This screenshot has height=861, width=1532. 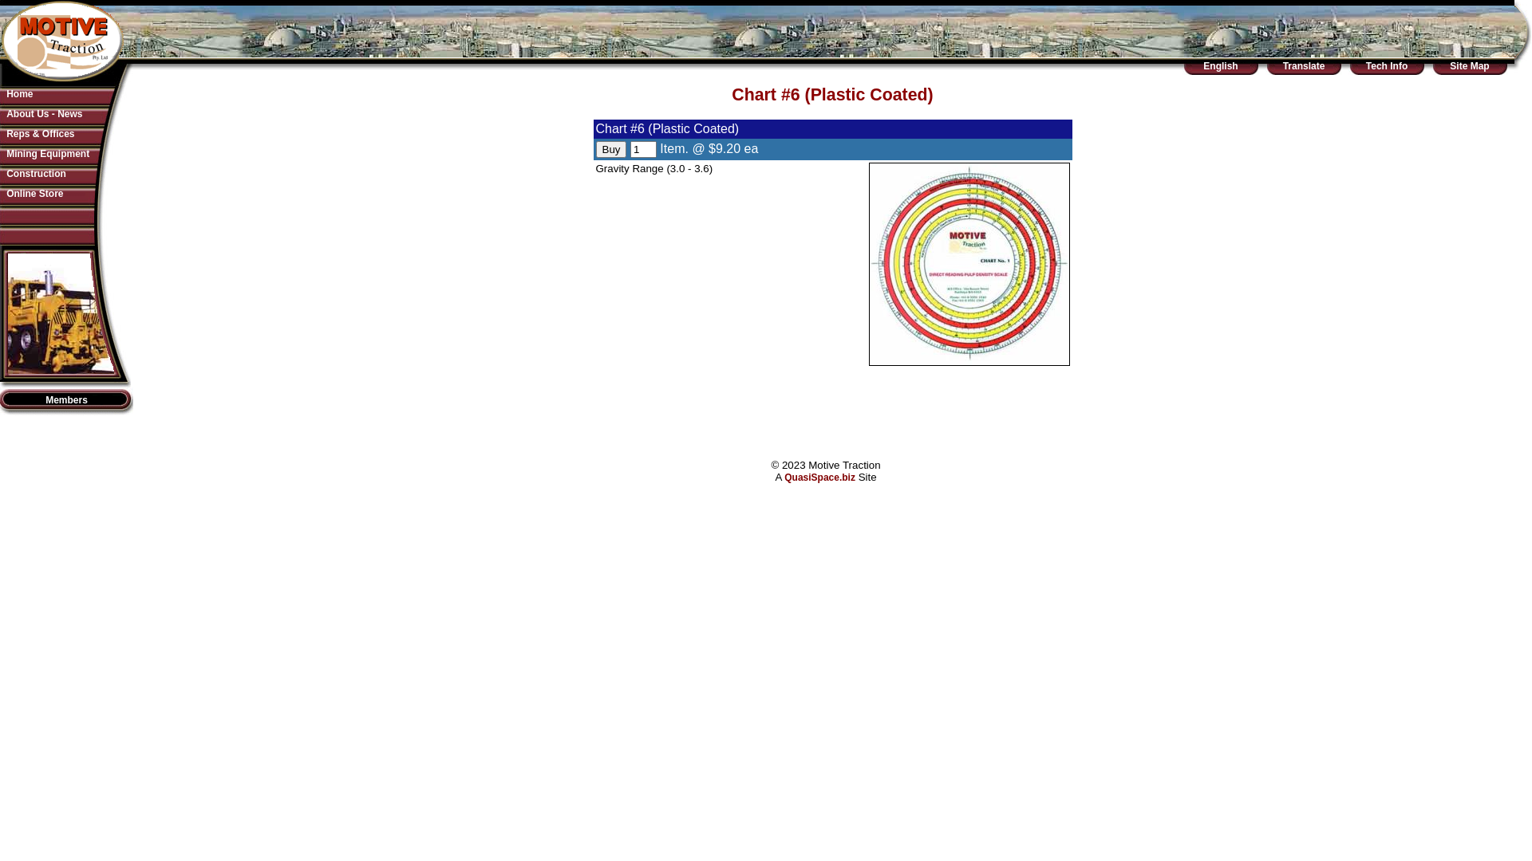 I want to click on Construction, so click(x=37, y=174).